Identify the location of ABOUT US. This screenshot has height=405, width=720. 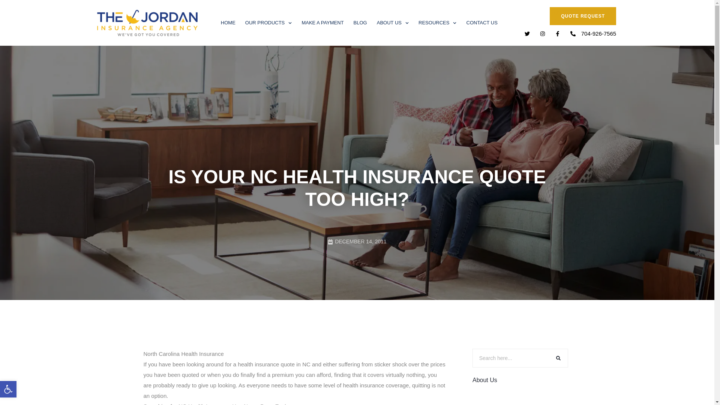
(8, 389).